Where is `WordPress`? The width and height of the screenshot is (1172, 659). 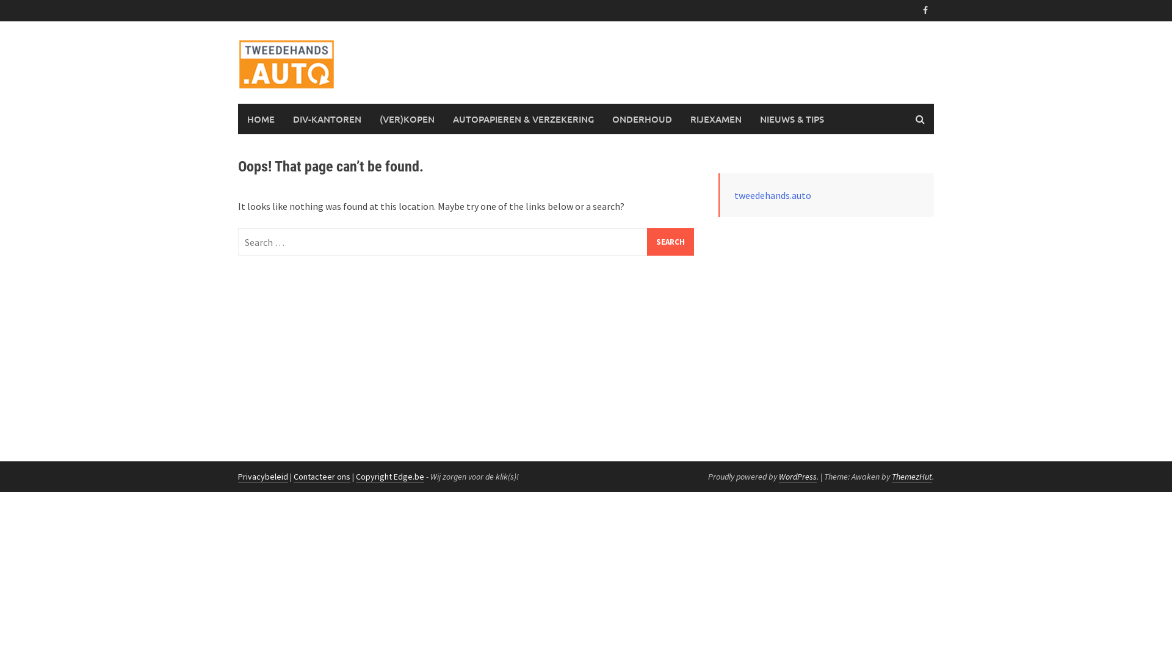
WordPress is located at coordinates (798, 477).